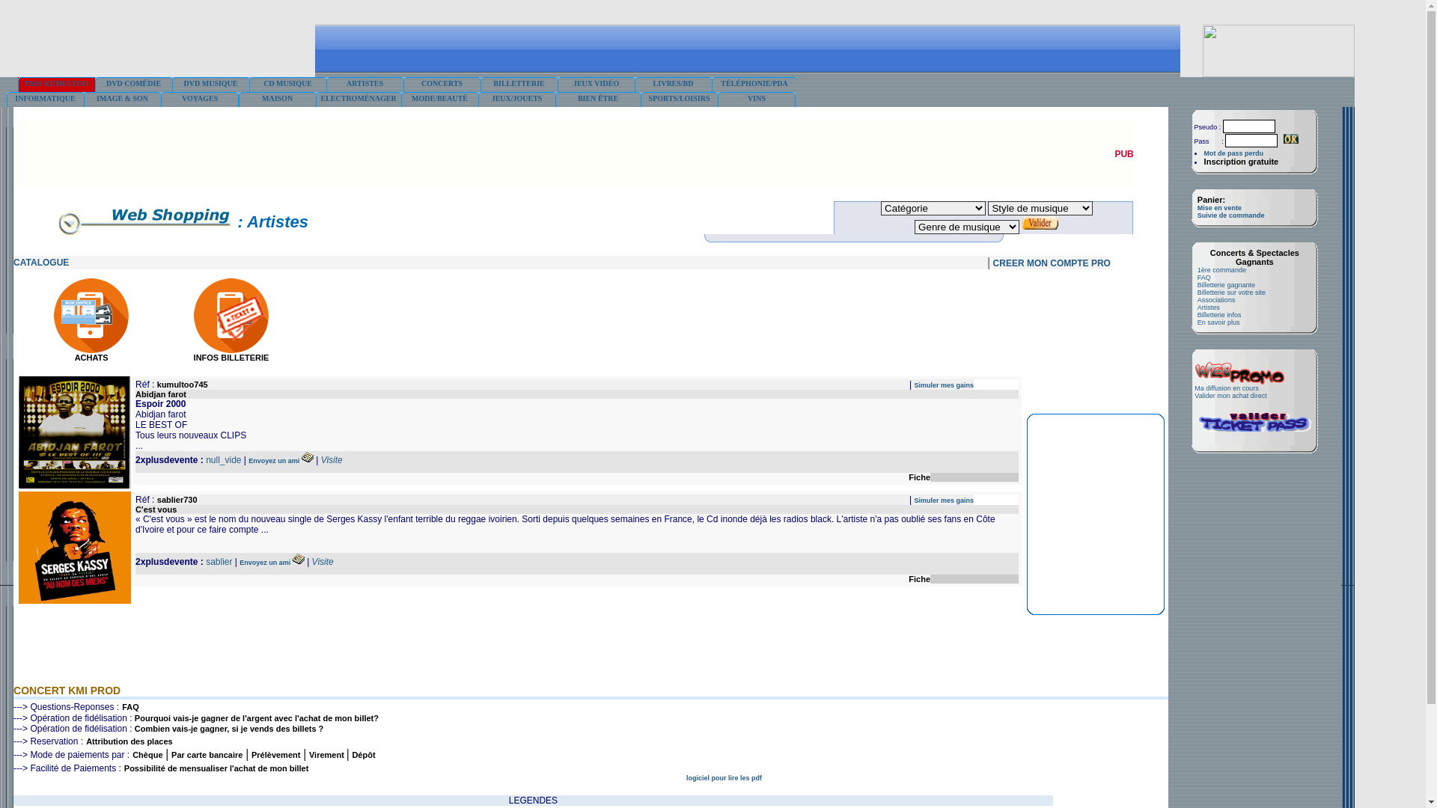  I want to click on Mise en vente, so click(1220, 208).